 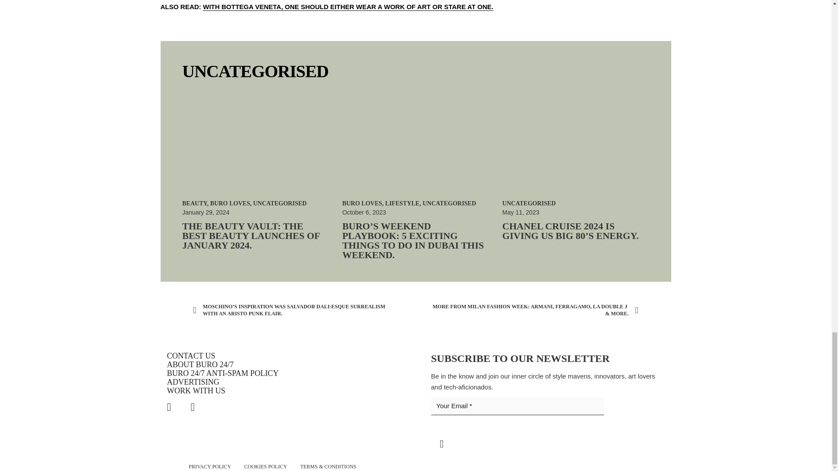 What do you see at coordinates (279, 203) in the screenshot?
I see `UNCATEGORISED` at bounding box center [279, 203].